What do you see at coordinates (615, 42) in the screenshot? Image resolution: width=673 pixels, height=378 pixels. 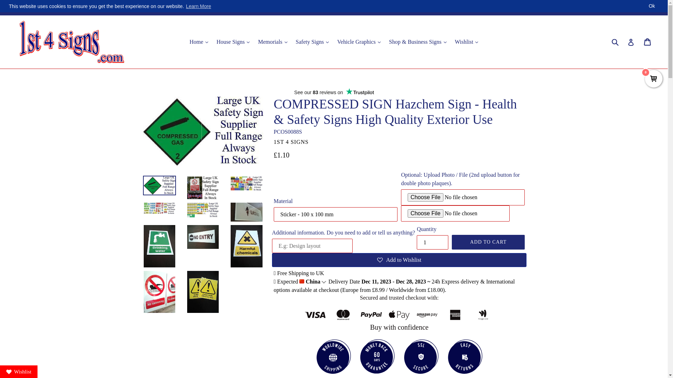 I see `Submit` at bounding box center [615, 42].